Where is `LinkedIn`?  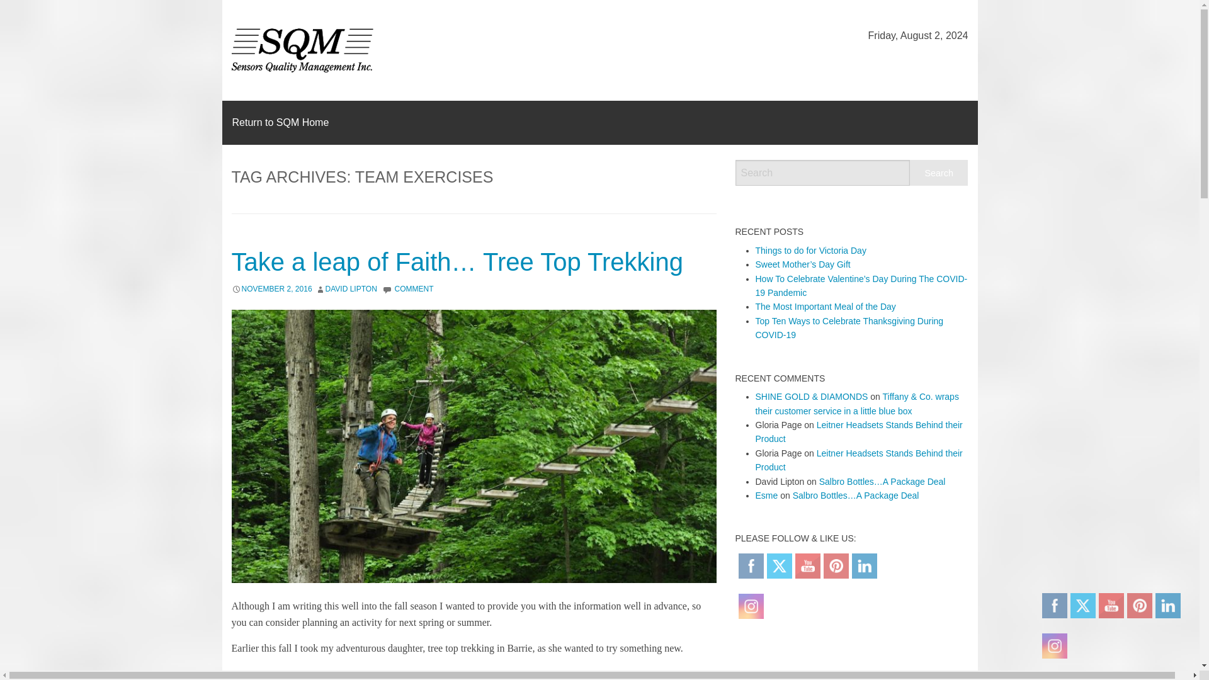 LinkedIn is located at coordinates (864, 565).